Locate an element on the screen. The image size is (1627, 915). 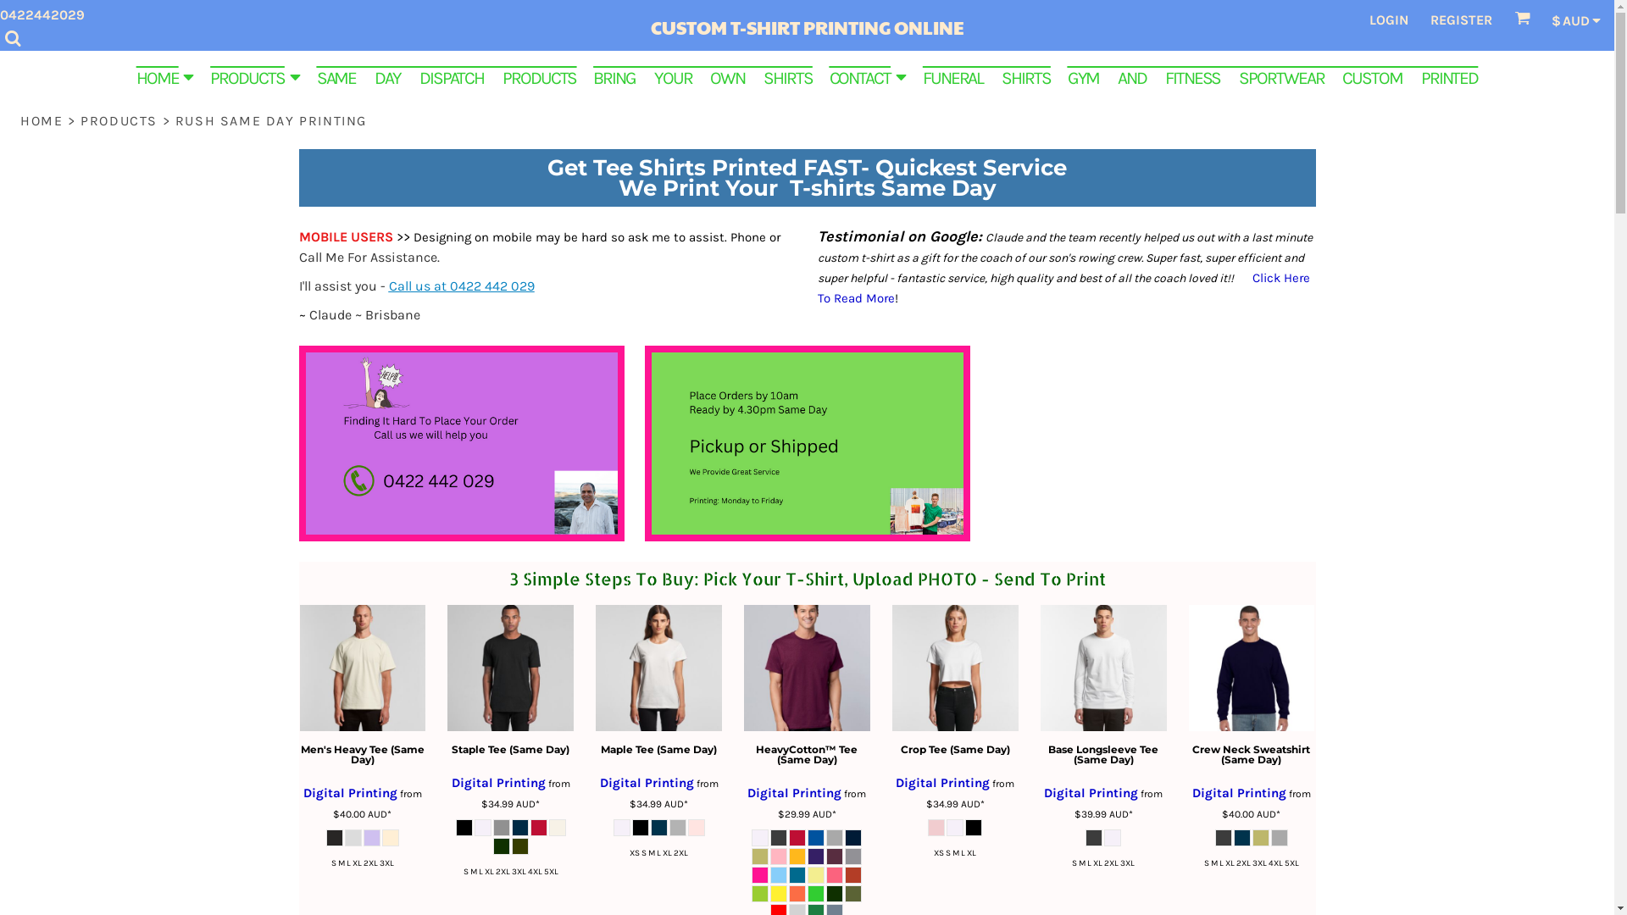
Digital Printing is located at coordinates (942, 783).